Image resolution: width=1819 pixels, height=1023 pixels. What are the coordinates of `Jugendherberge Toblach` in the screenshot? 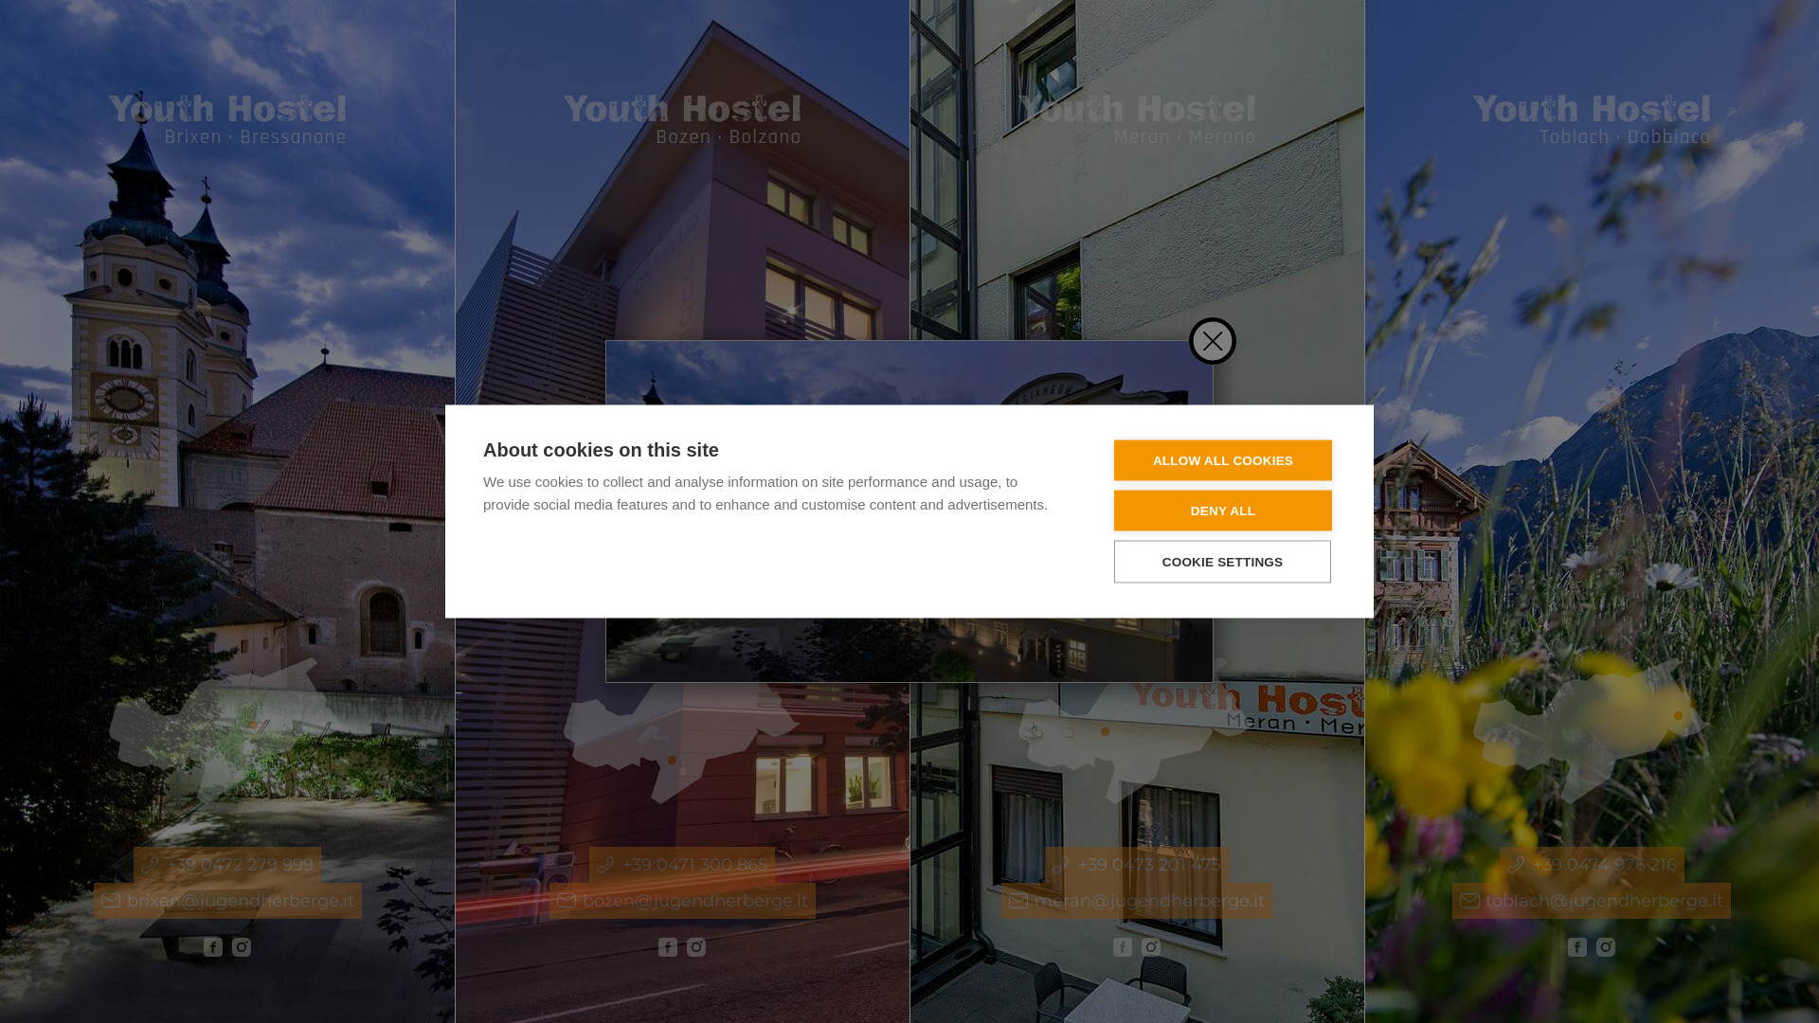 It's located at (1577, 947).